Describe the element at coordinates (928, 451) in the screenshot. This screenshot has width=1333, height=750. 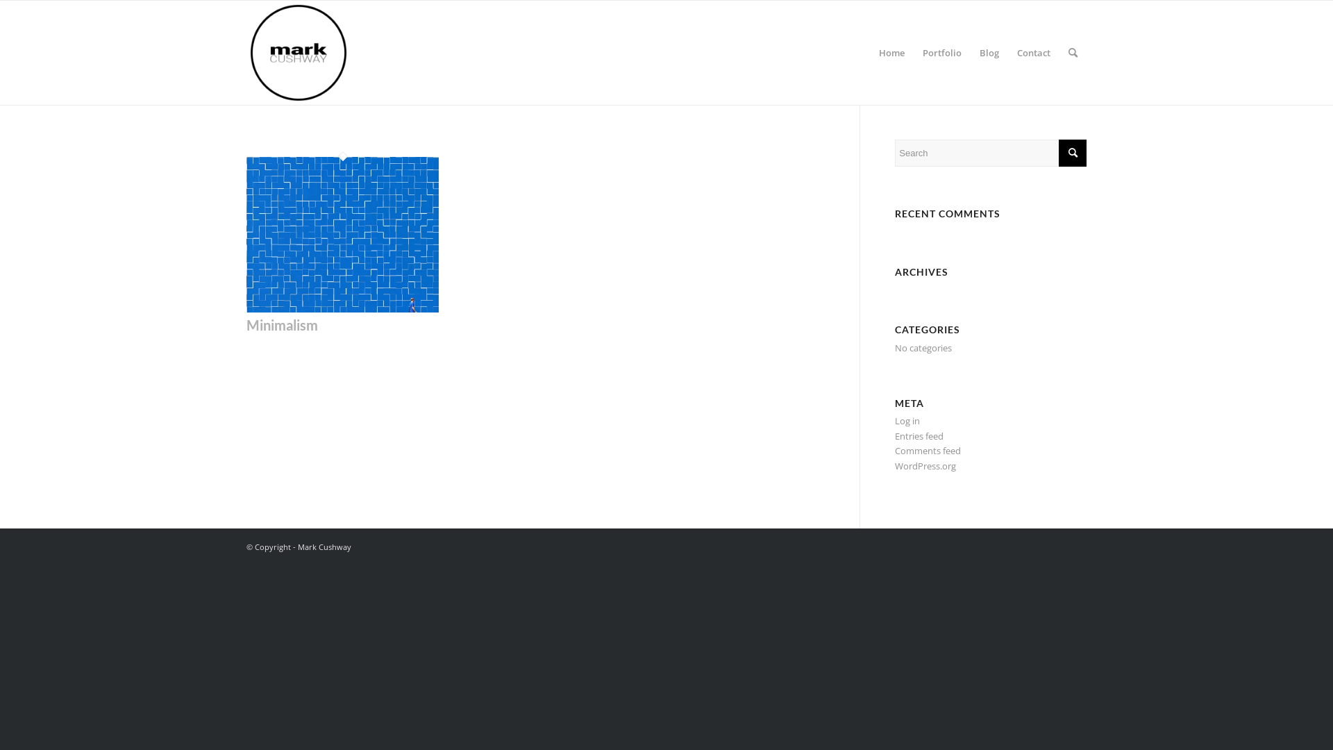
I see `Comments feed` at that location.